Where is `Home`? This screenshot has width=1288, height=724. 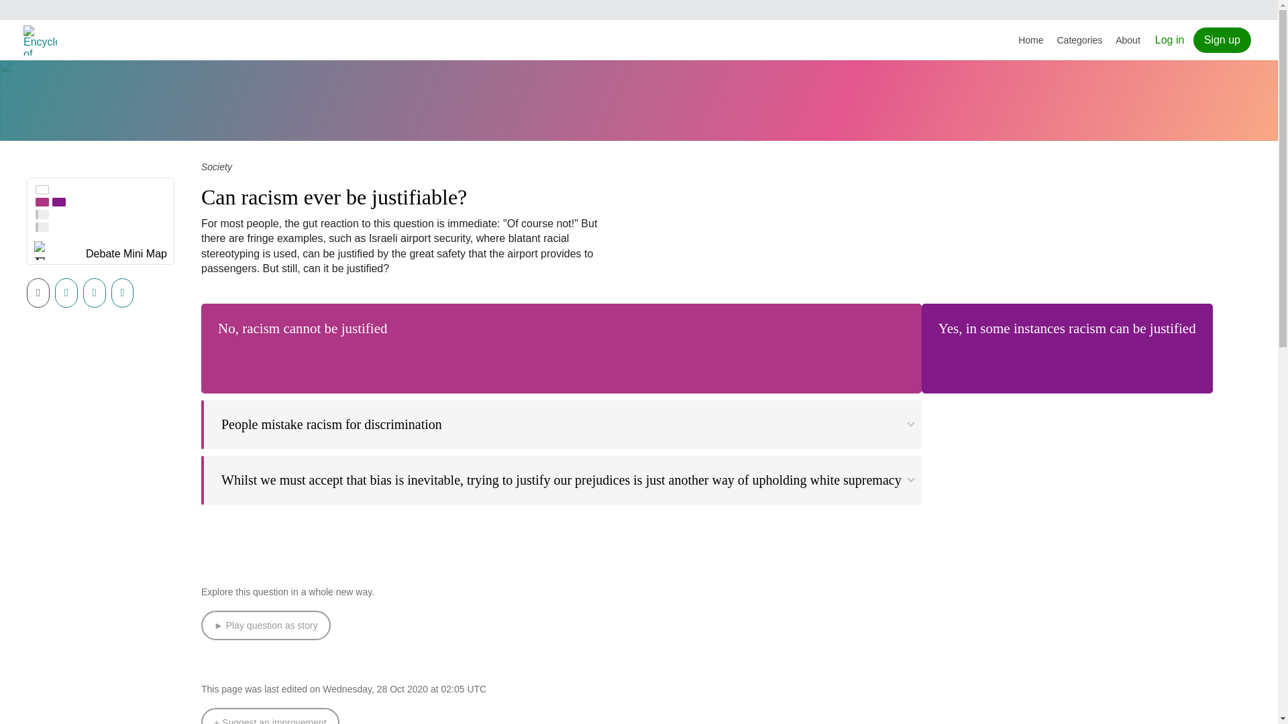
Home is located at coordinates (1030, 40).